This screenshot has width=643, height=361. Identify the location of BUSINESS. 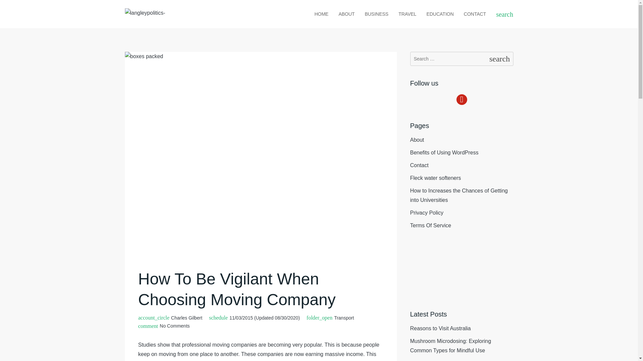
(376, 14).